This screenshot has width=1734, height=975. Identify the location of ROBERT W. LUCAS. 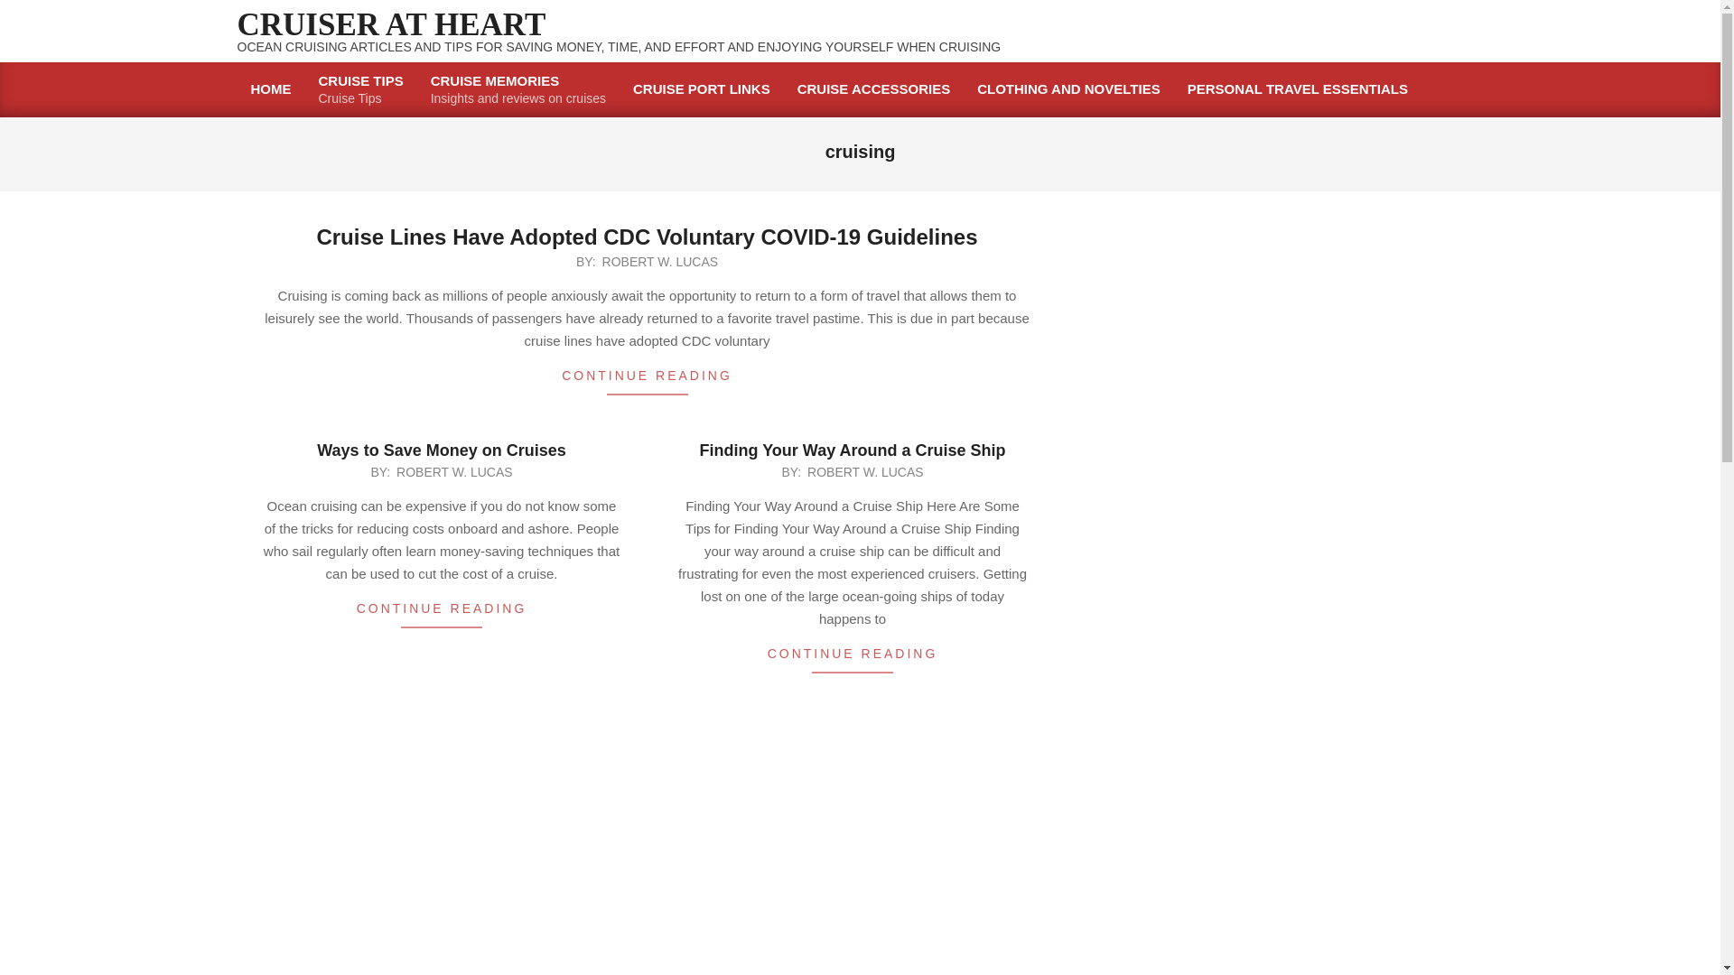
(361, 89).